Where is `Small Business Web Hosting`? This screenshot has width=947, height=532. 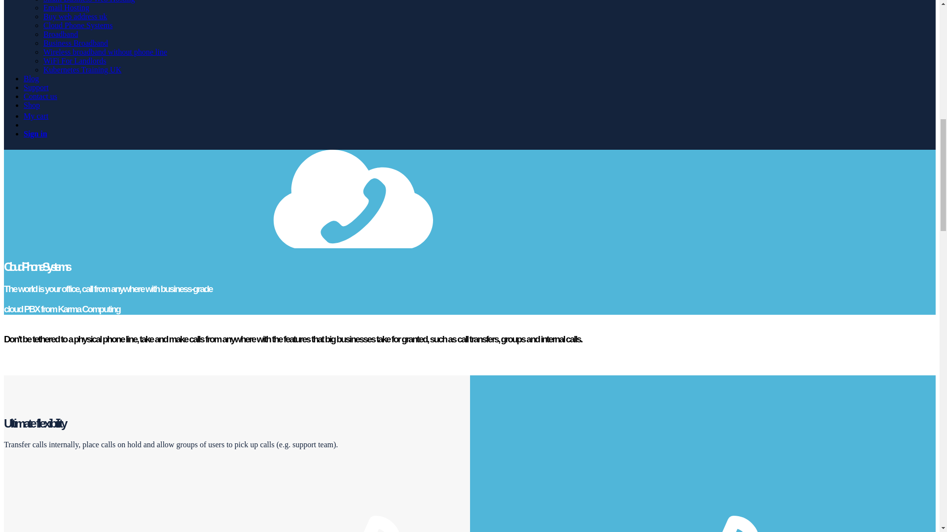 Small Business Web Hosting is located at coordinates (89, 1).